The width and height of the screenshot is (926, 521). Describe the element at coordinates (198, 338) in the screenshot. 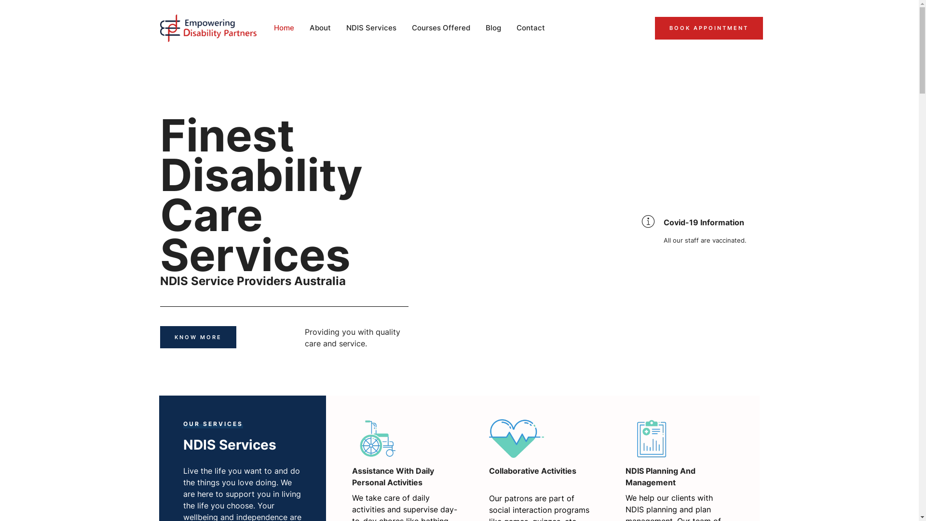

I see `KNOW MORE` at that location.